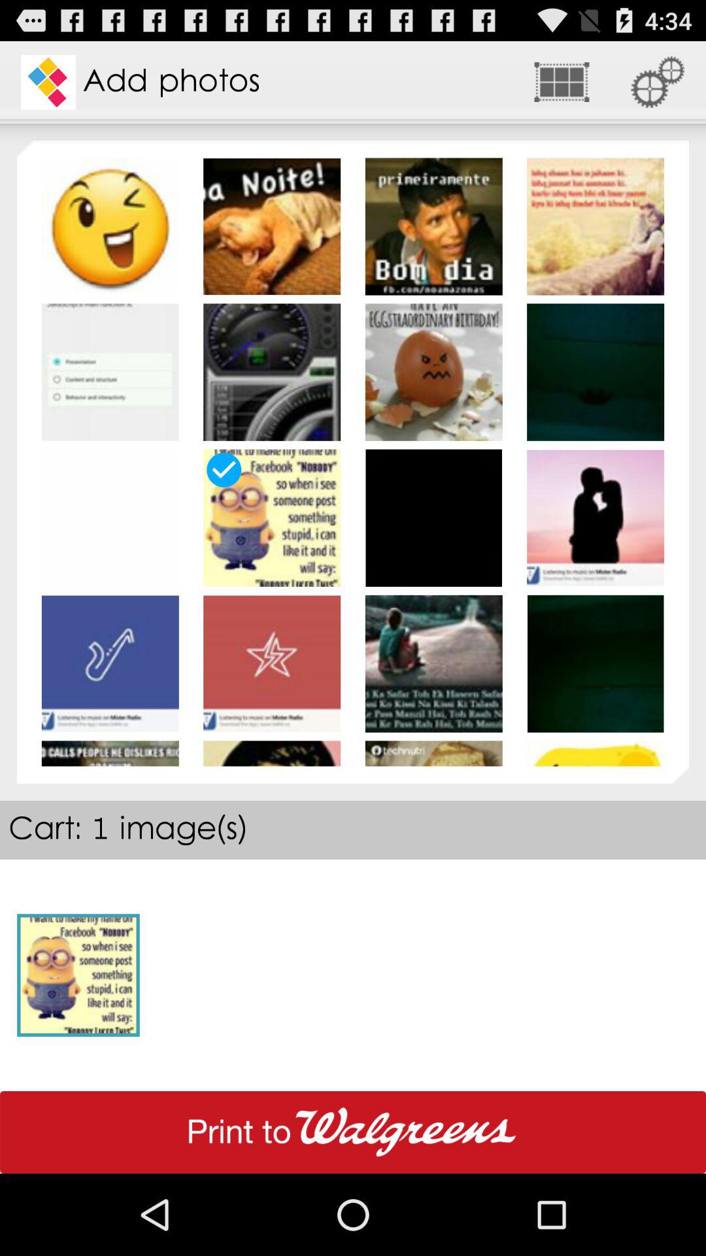  I want to click on click the third image in the second row from left to right, so click(434, 372).